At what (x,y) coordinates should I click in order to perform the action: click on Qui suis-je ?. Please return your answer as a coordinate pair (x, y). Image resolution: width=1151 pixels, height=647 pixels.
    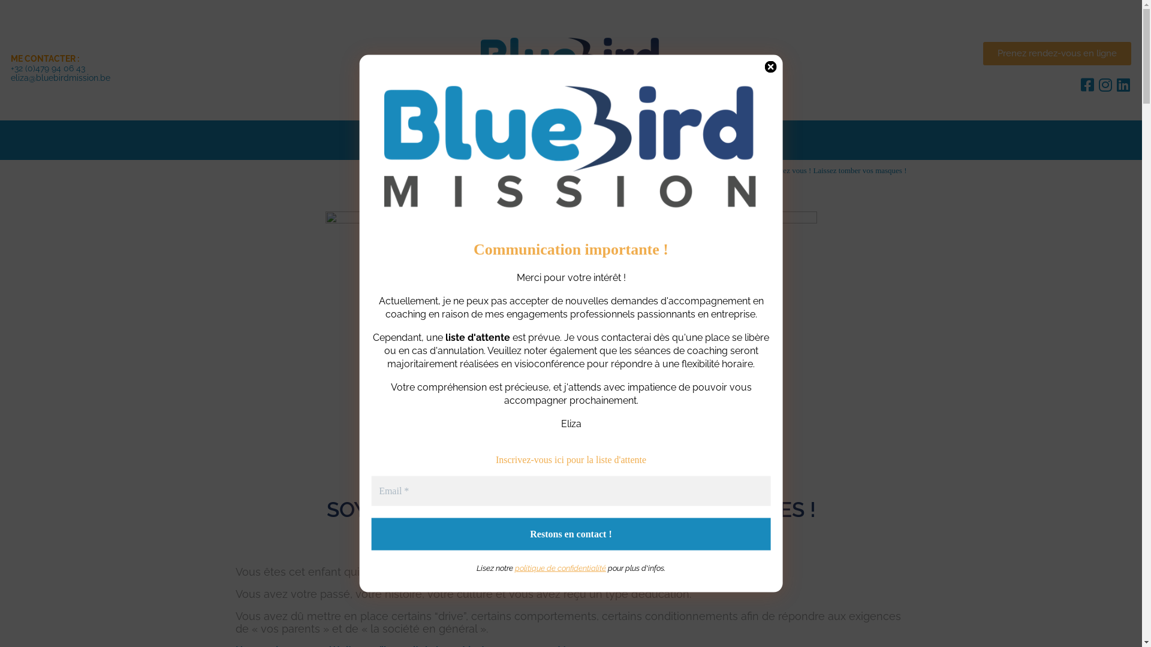
    Looking at the image, I should click on (643, 140).